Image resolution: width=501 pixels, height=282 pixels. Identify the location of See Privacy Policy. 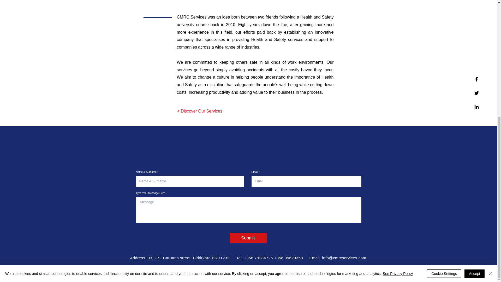
(398, 75).